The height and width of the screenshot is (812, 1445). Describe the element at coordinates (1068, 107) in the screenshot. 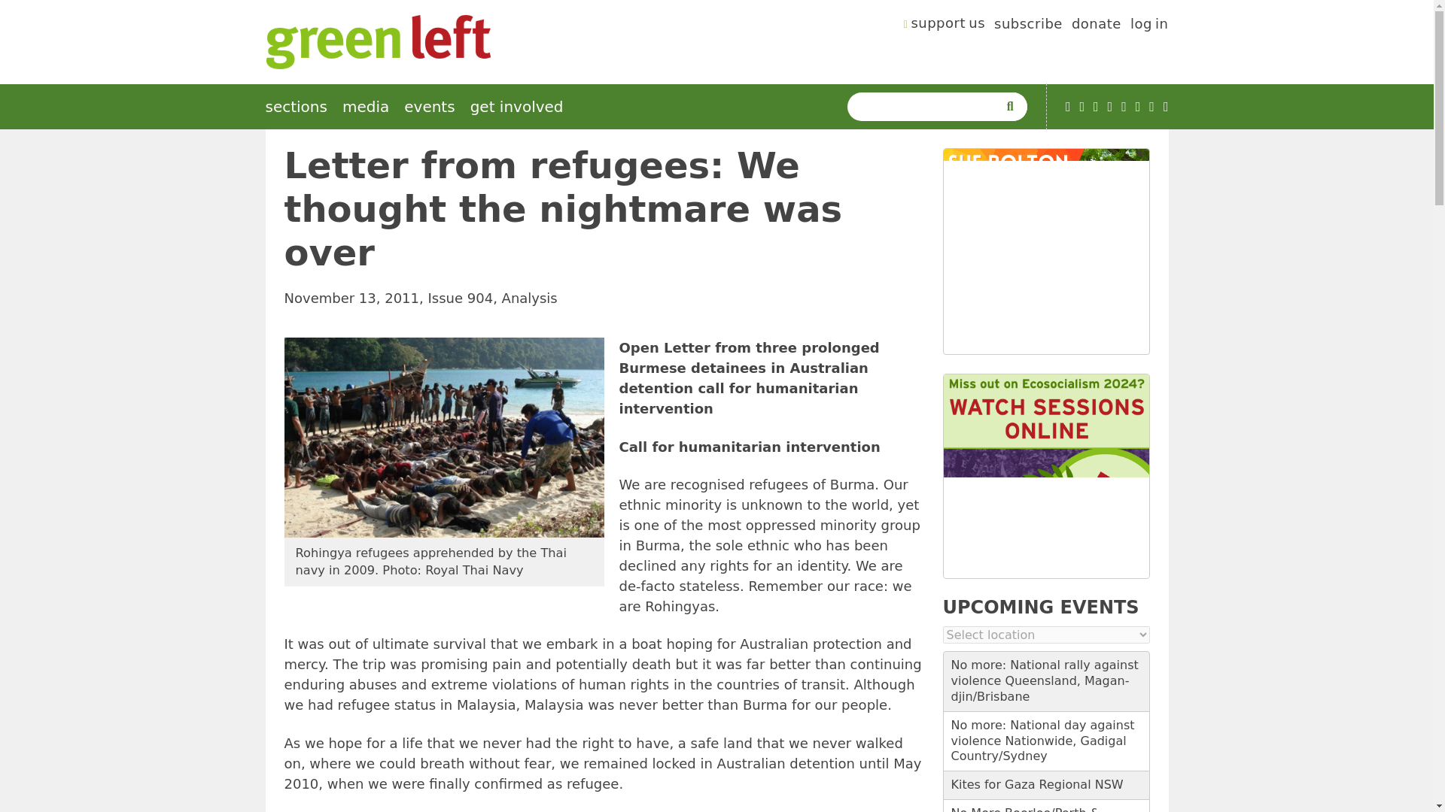

I see `YouTube` at that location.